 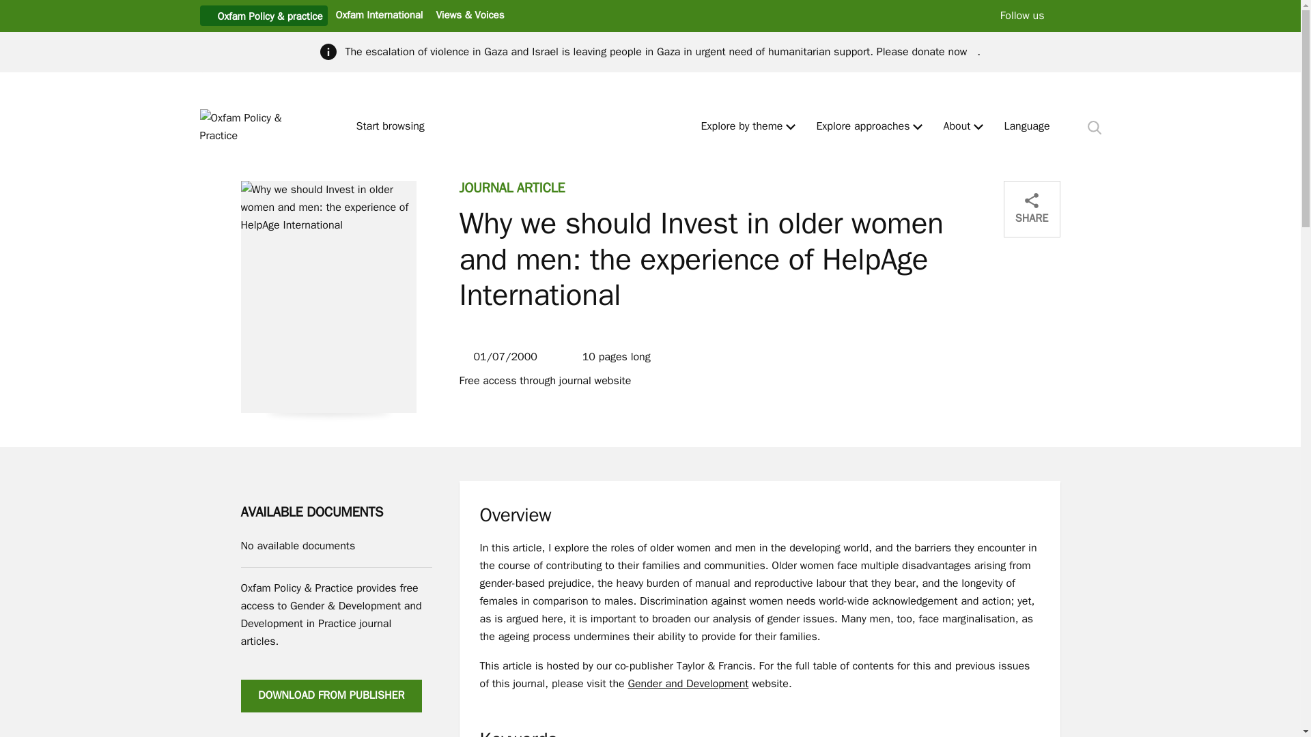 What do you see at coordinates (1067, 16) in the screenshot?
I see `Twitter` at bounding box center [1067, 16].